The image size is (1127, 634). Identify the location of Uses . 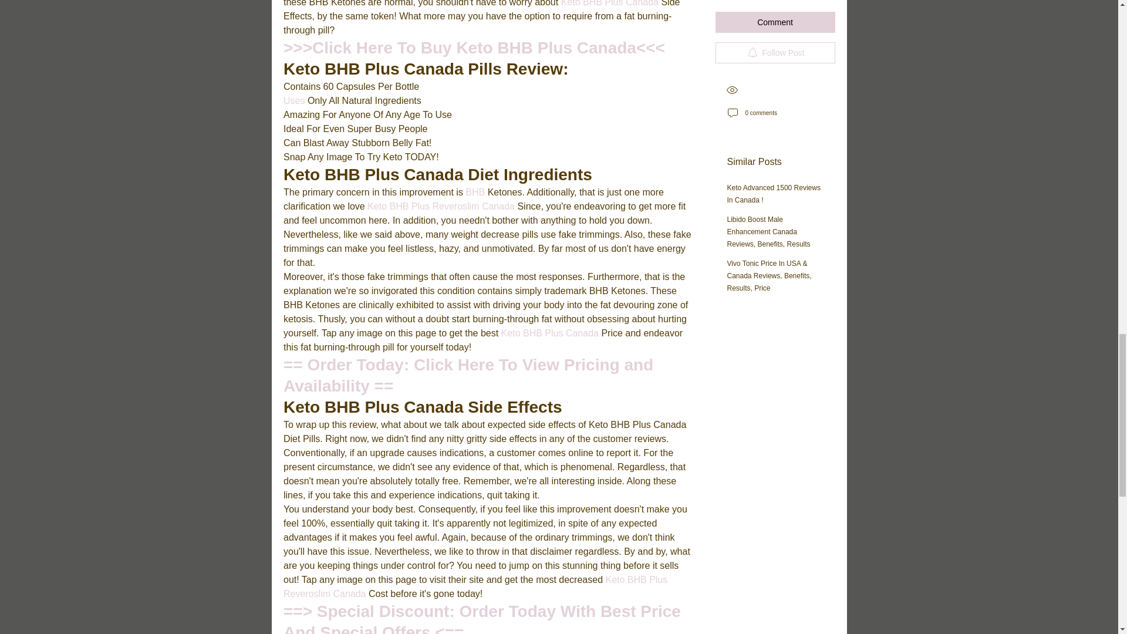
(295, 101).